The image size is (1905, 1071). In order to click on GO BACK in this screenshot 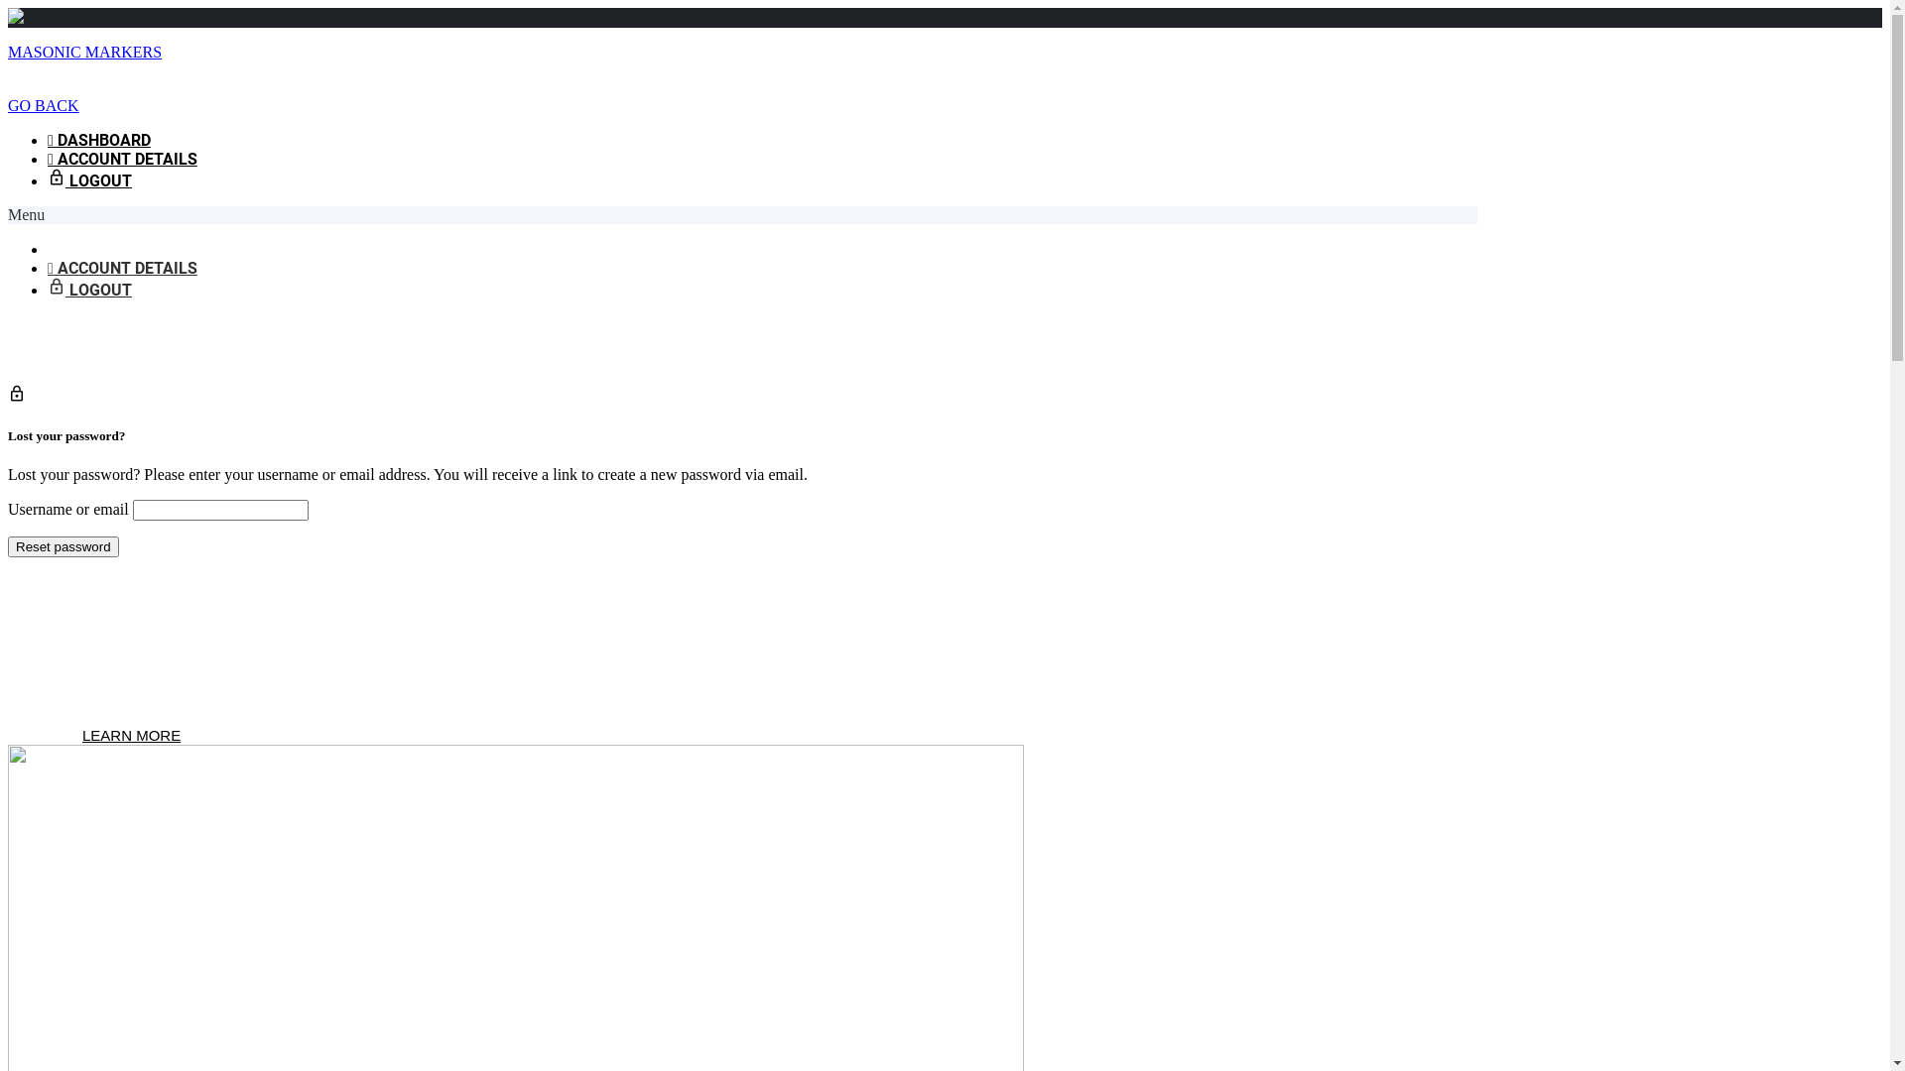, I will do `click(44, 105)`.